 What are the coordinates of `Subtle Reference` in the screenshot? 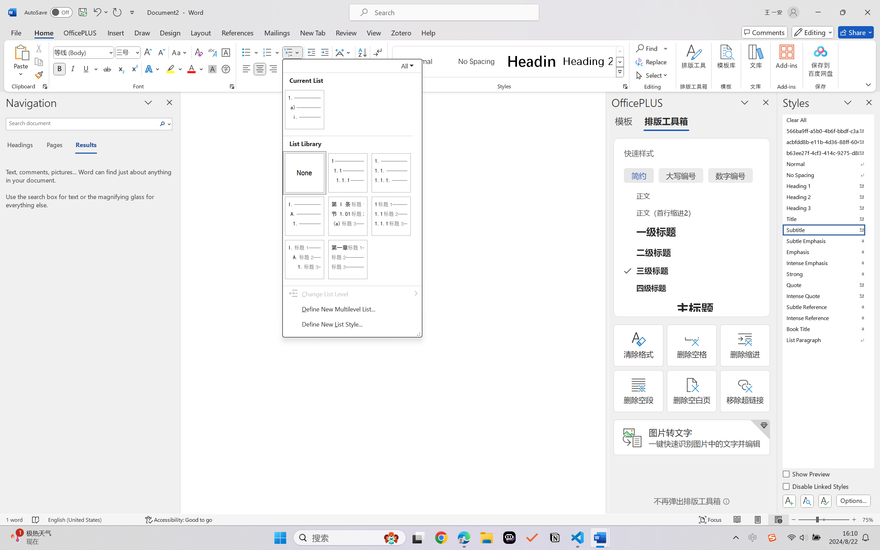 It's located at (828, 307).